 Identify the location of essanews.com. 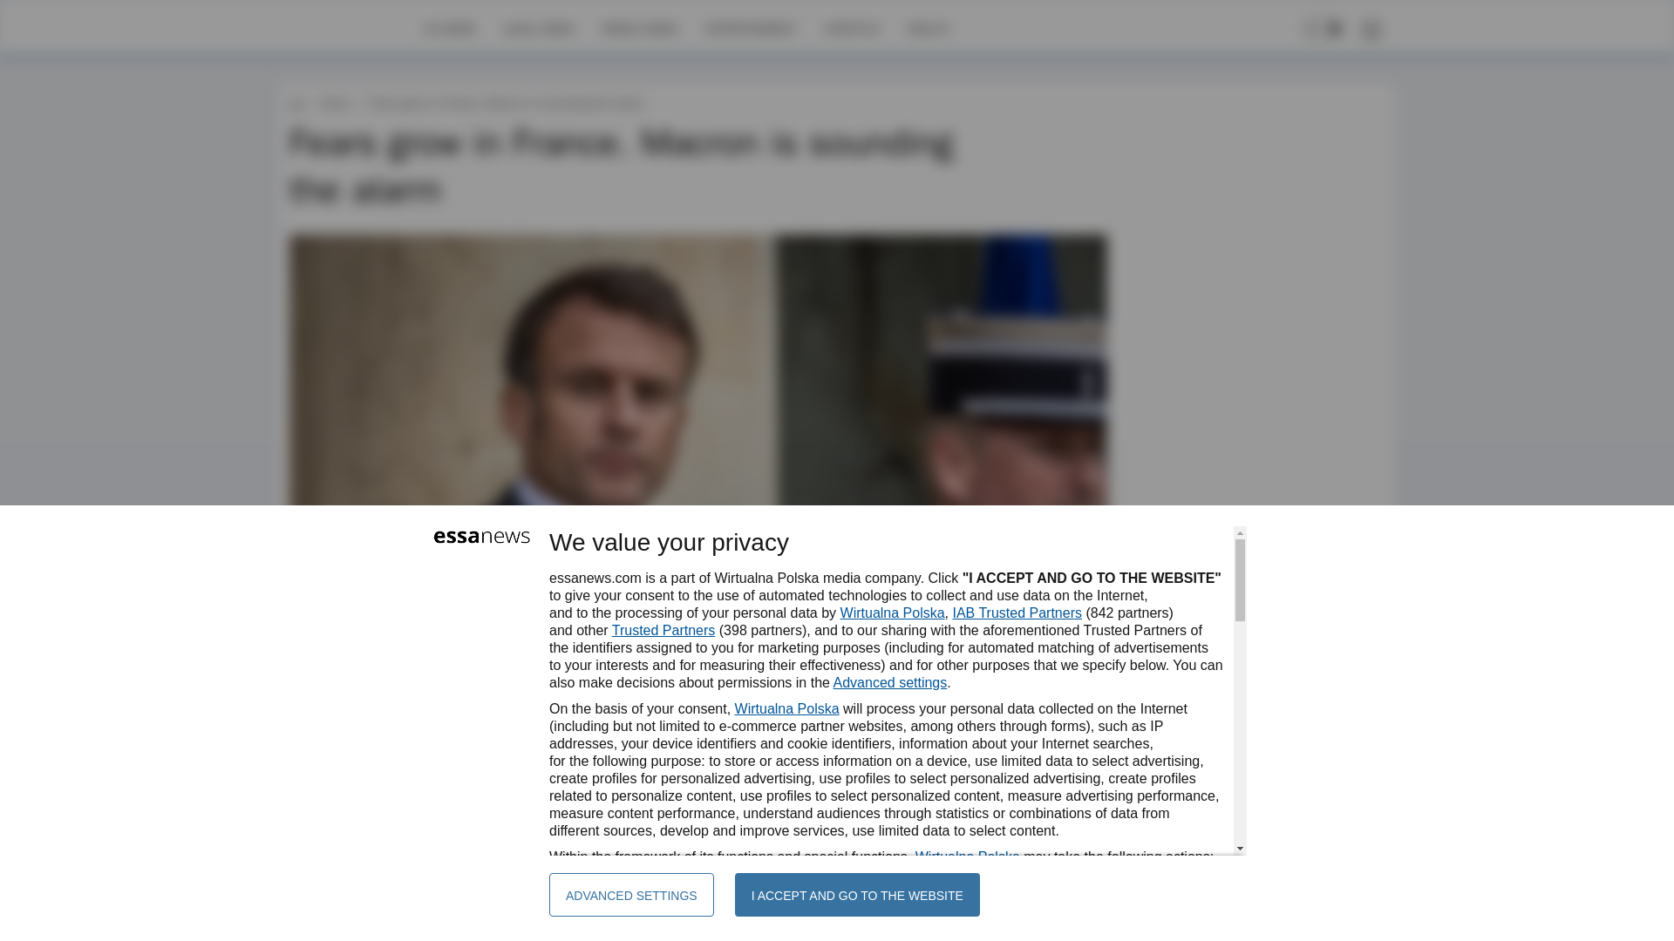
(296, 103).